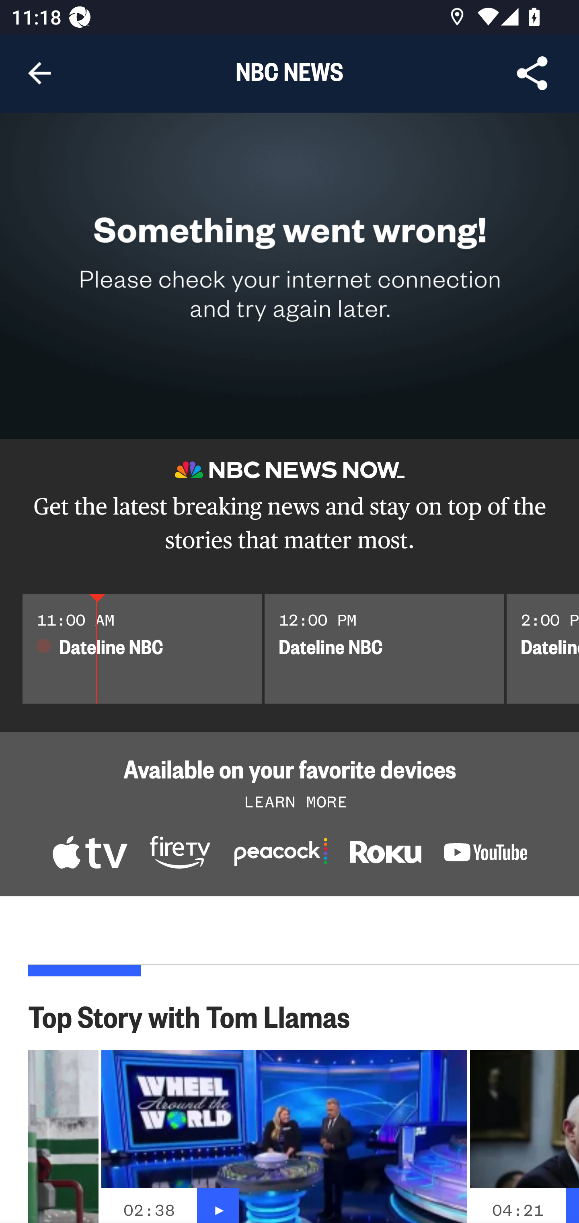  I want to click on 02:38, so click(149, 1210).